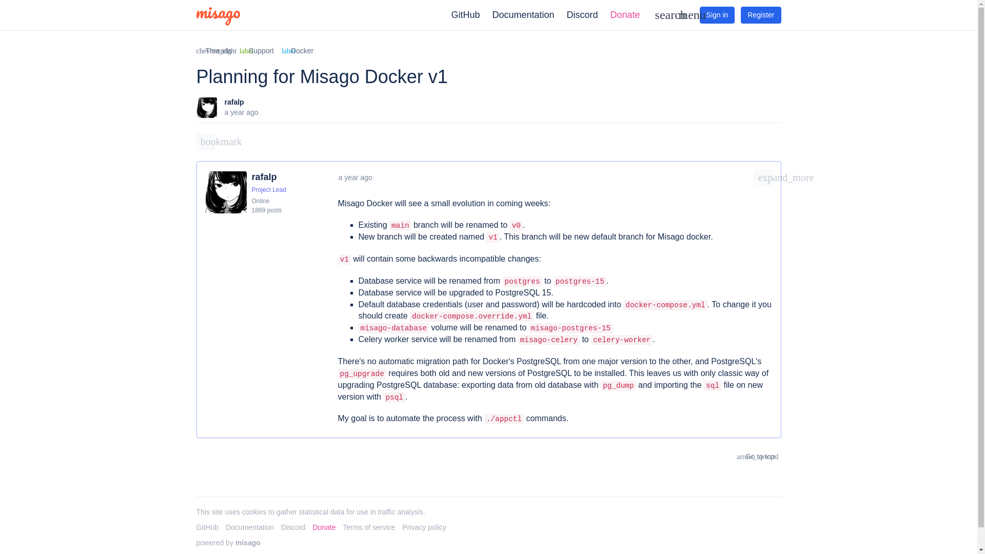 Image resolution: width=985 pixels, height=554 pixels. I want to click on rafalp is online, so click(760, 14).